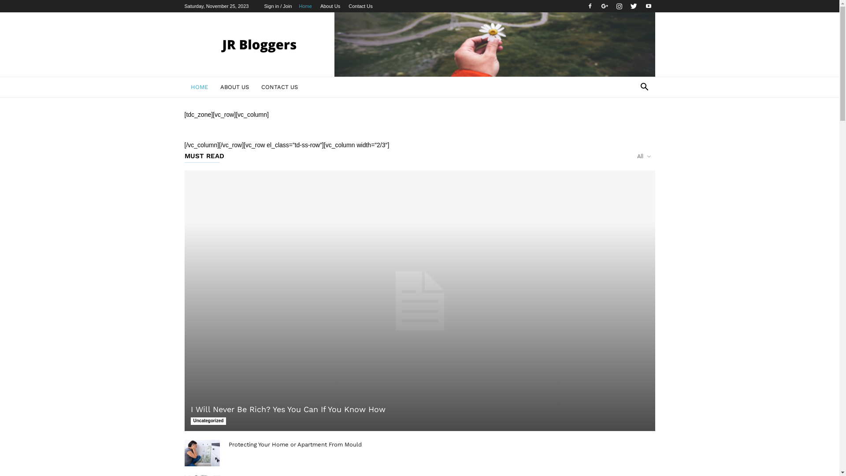 The height and width of the screenshot is (476, 846). I want to click on ABOUT US, so click(234, 87).